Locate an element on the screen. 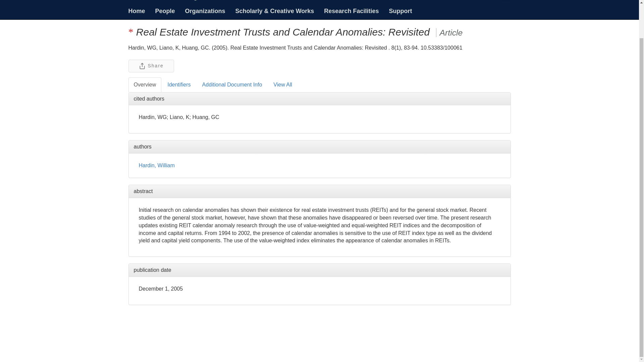  Share is located at coordinates (151, 66).